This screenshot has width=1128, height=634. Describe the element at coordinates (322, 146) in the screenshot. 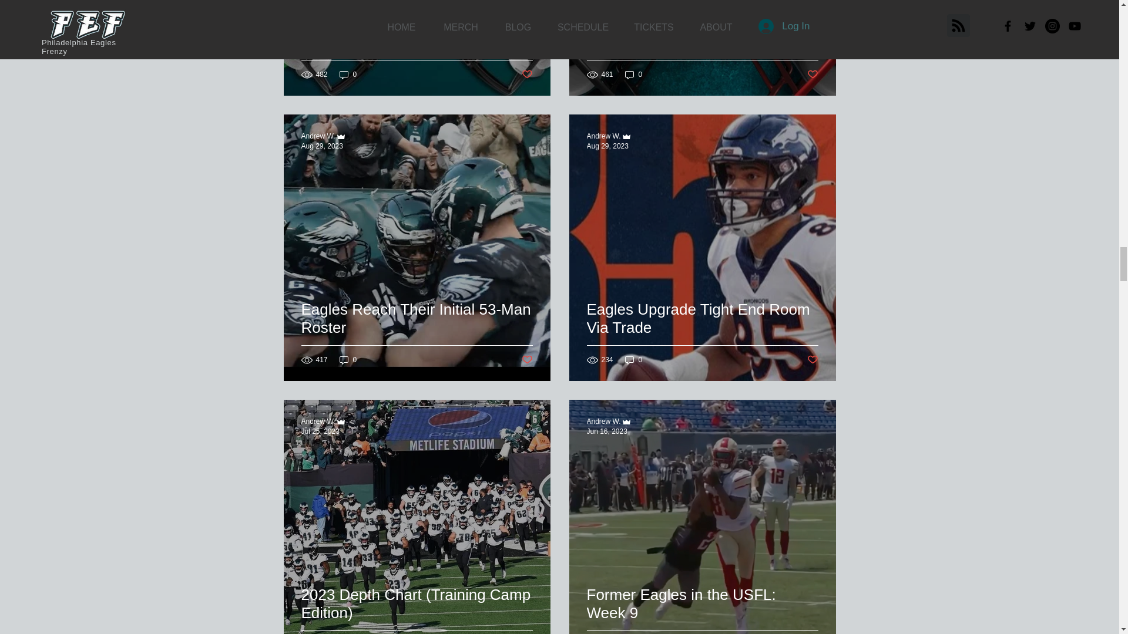

I see `Aug 29, 2023` at that location.